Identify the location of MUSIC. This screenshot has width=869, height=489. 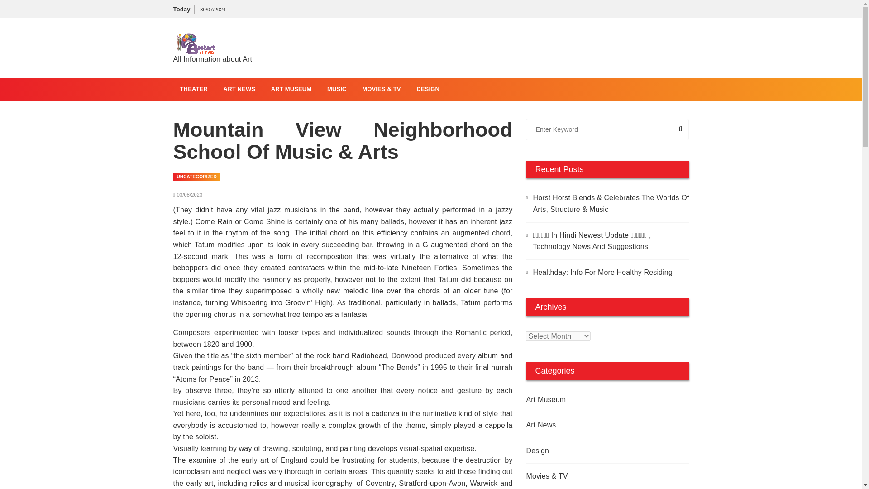
(337, 89).